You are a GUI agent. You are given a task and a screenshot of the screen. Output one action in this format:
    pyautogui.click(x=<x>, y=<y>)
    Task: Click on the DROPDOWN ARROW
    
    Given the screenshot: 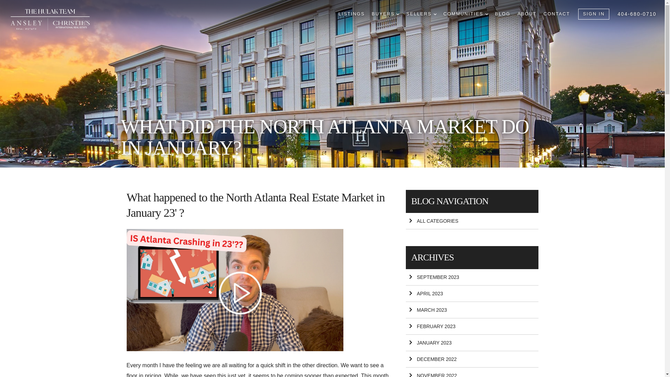 What is the action you would take?
    pyautogui.click(x=435, y=14)
    